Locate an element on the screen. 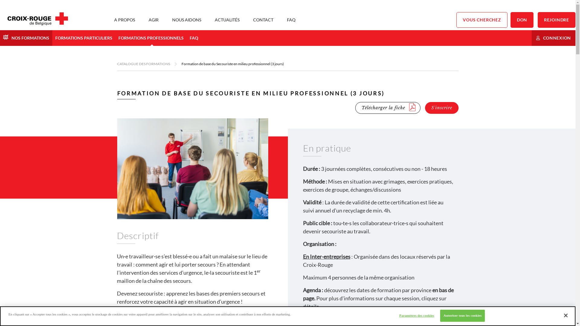 The width and height of the screenshot is (580, 326). CATALOGUE DES FORMATIONS is located at coordinates (144, 64).